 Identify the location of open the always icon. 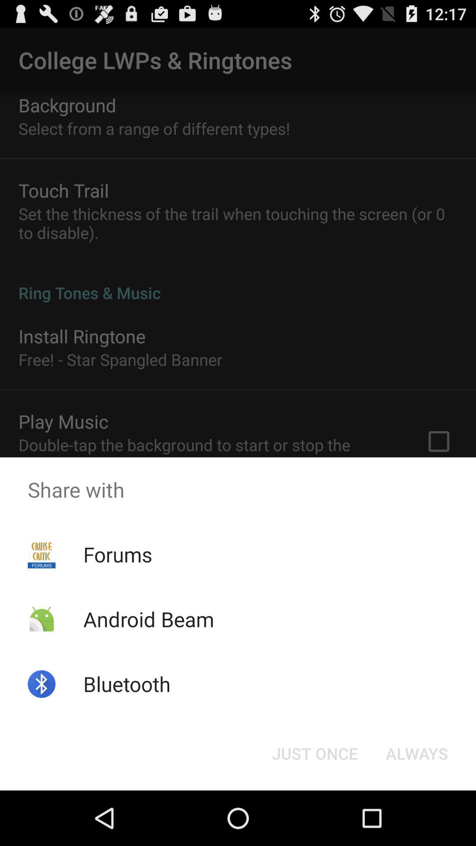
(417, 753).